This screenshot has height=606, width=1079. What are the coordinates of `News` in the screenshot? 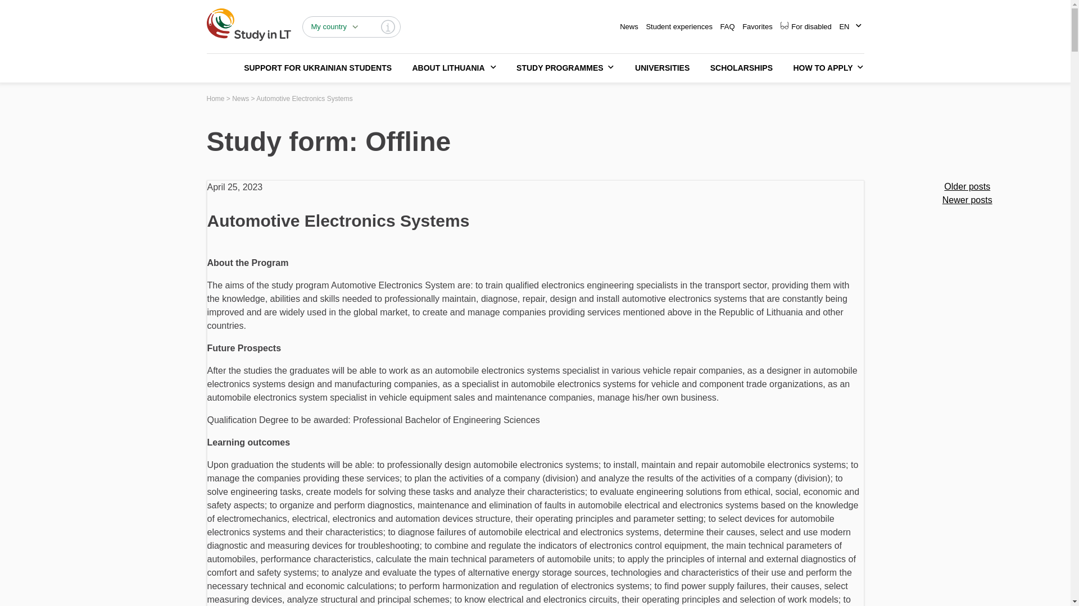 It's located at (629, 27).